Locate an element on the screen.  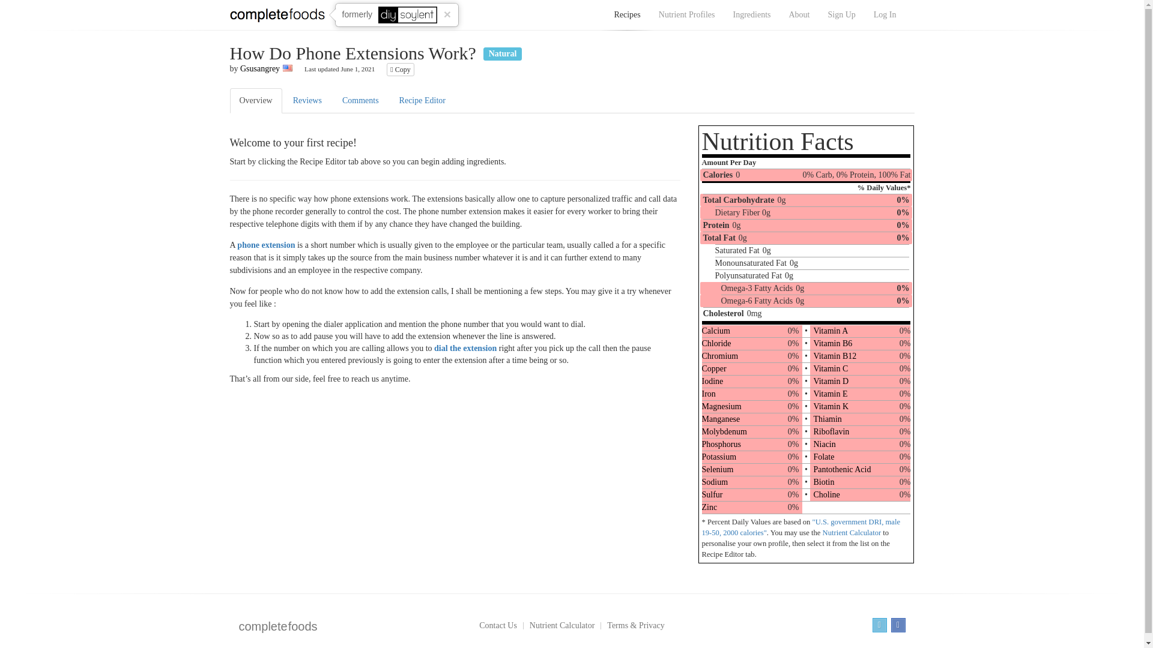
Copy is located at coordinates (400, 70).